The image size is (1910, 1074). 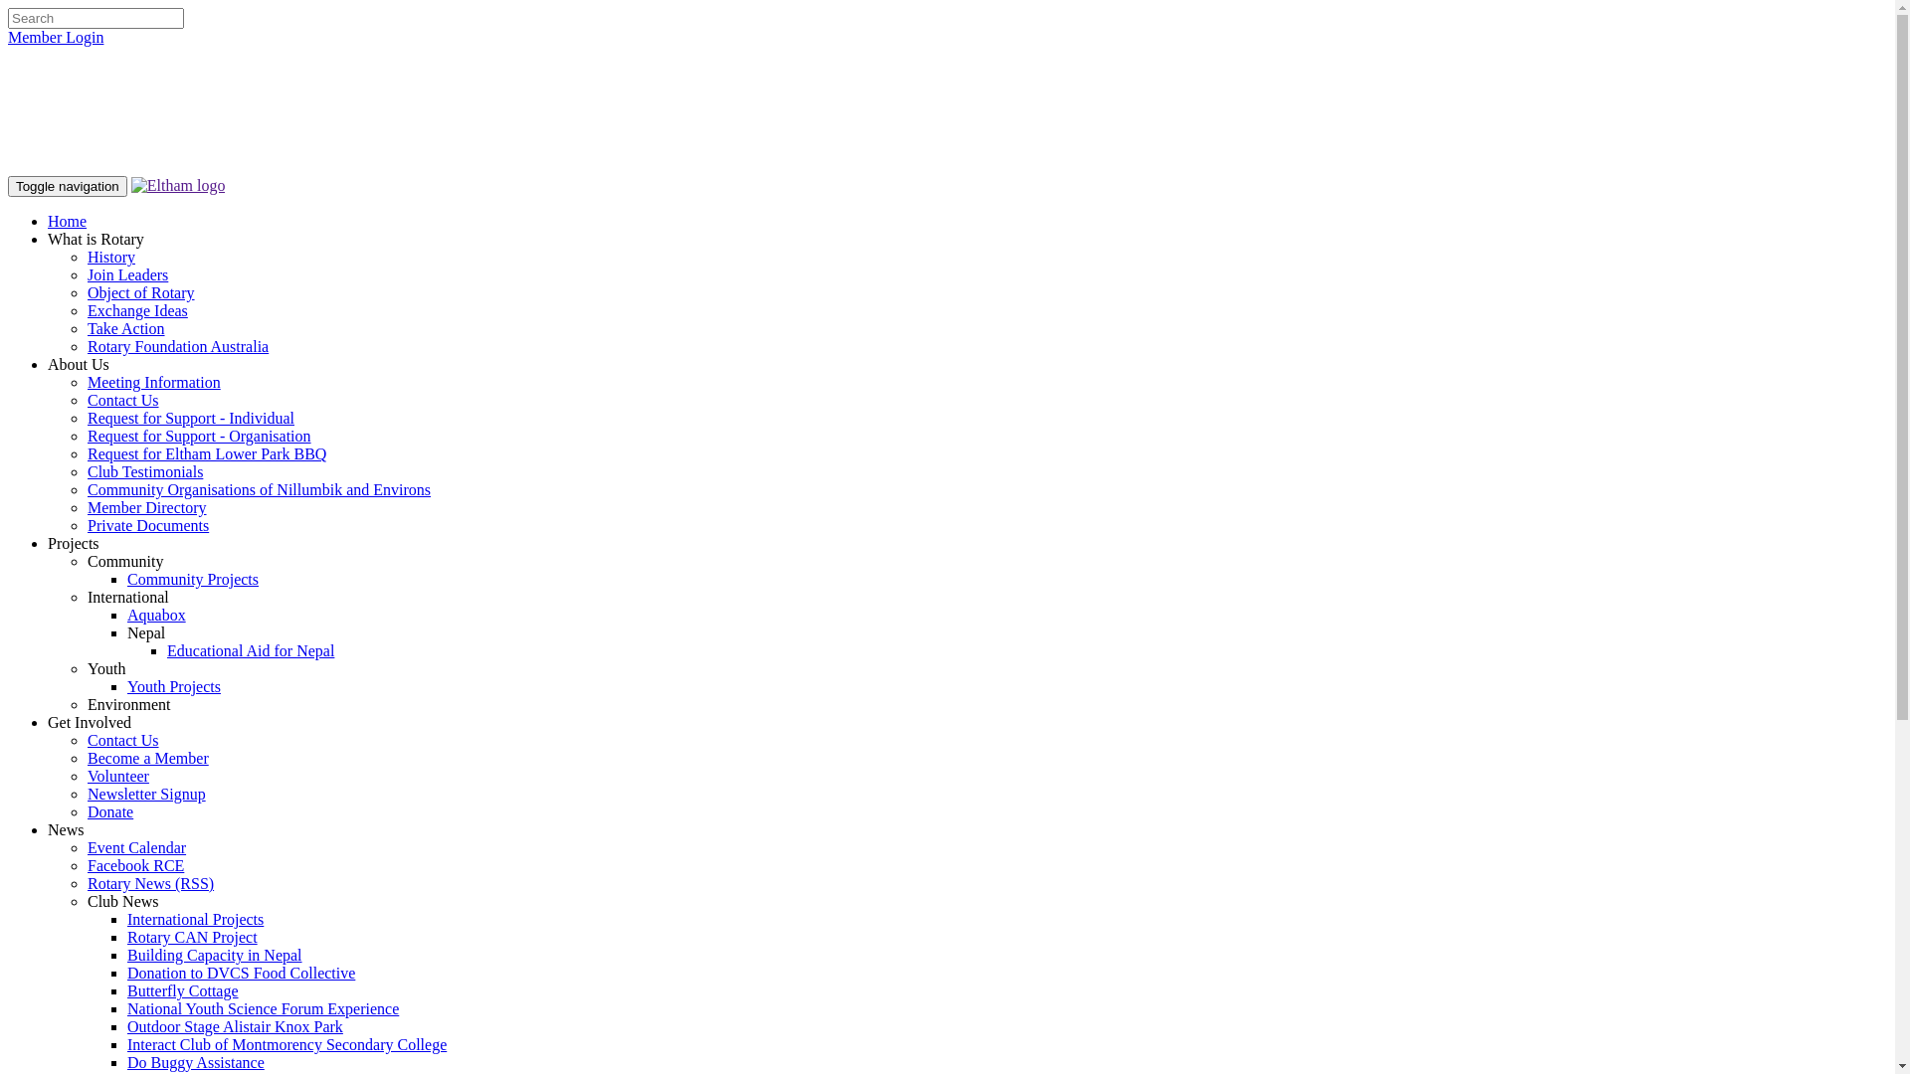 What do you see at coordinates (137, 847) in the screenshot?
I see `Event Calendar` at bounding box center [137, 847].